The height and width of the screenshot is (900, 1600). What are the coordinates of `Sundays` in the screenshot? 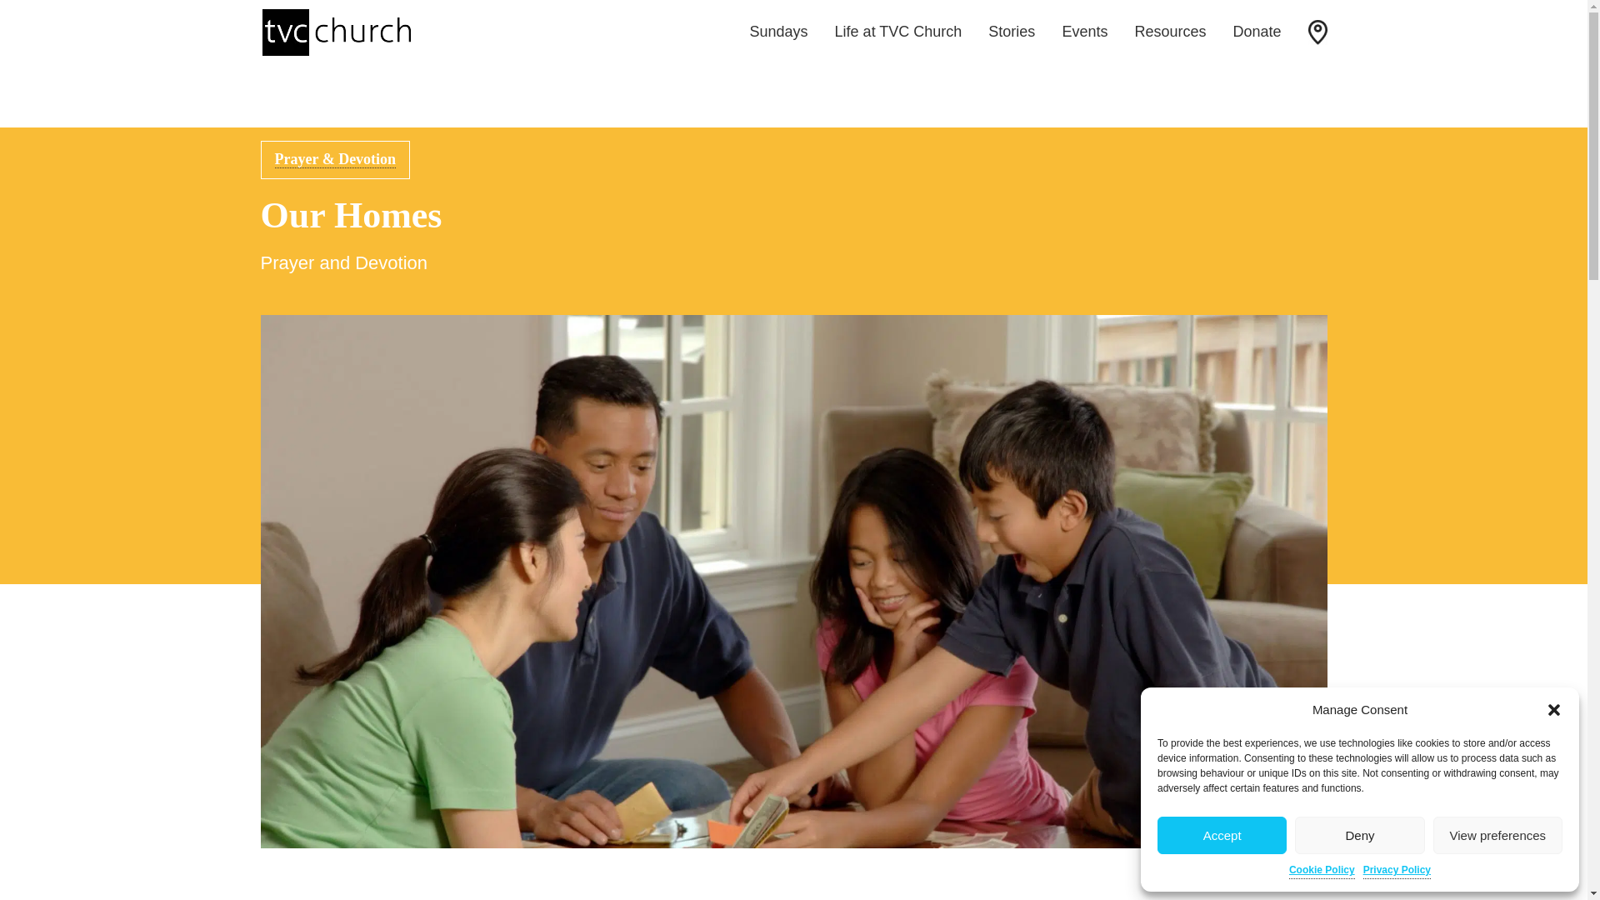 It's located at (778, 32).